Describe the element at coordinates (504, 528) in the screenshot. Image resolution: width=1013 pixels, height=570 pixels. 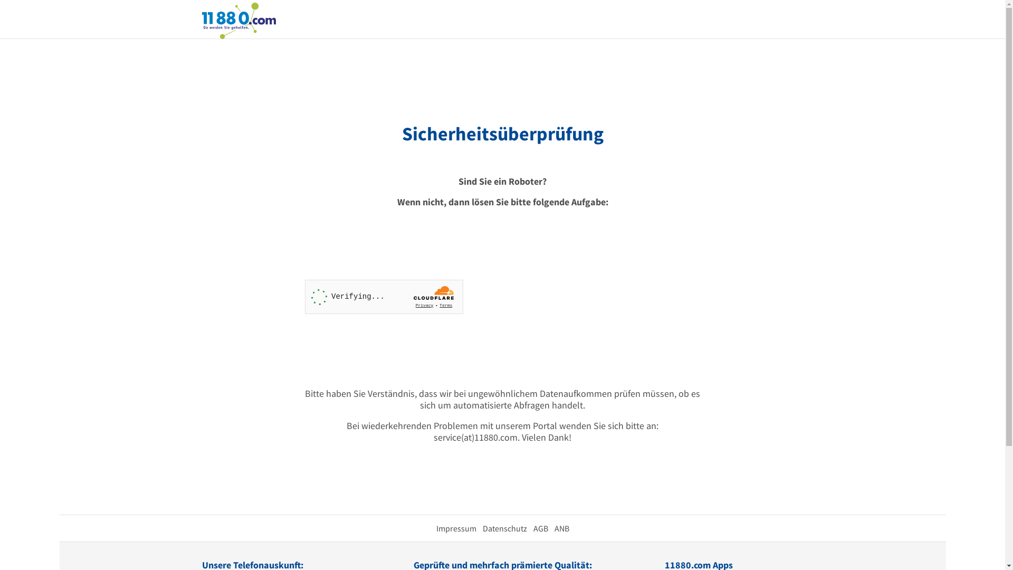
I see `Datenschutz` at that location.